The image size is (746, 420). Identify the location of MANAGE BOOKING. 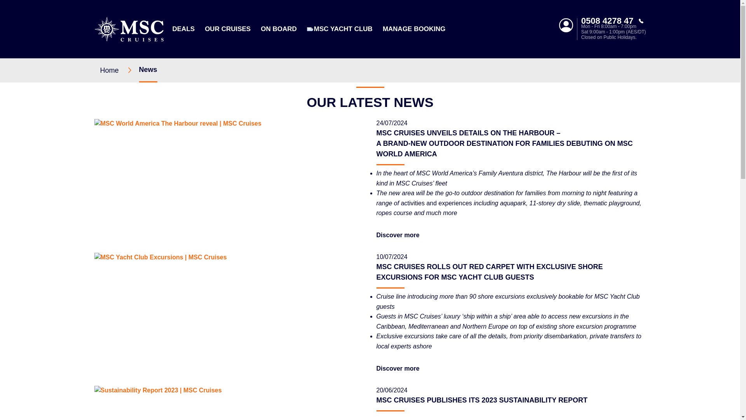
(414, 29).